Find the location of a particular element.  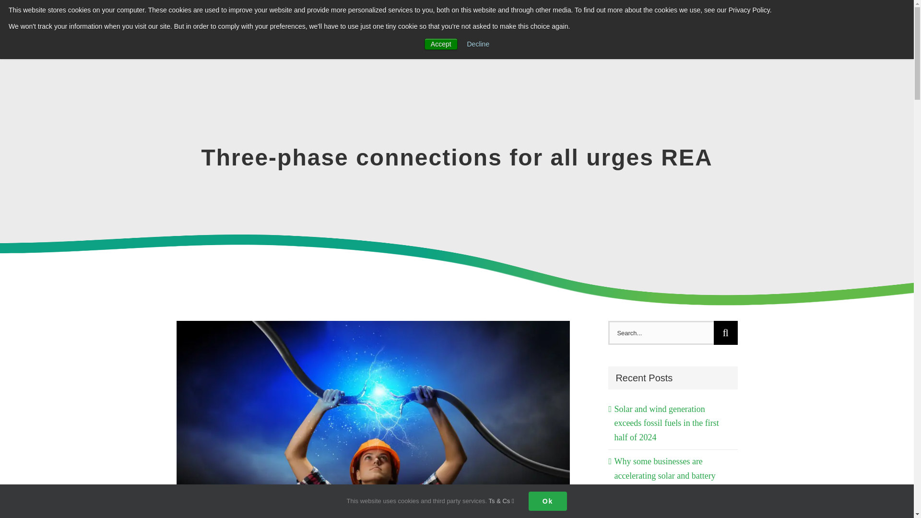

Accept is located at coordinates (441, 44).